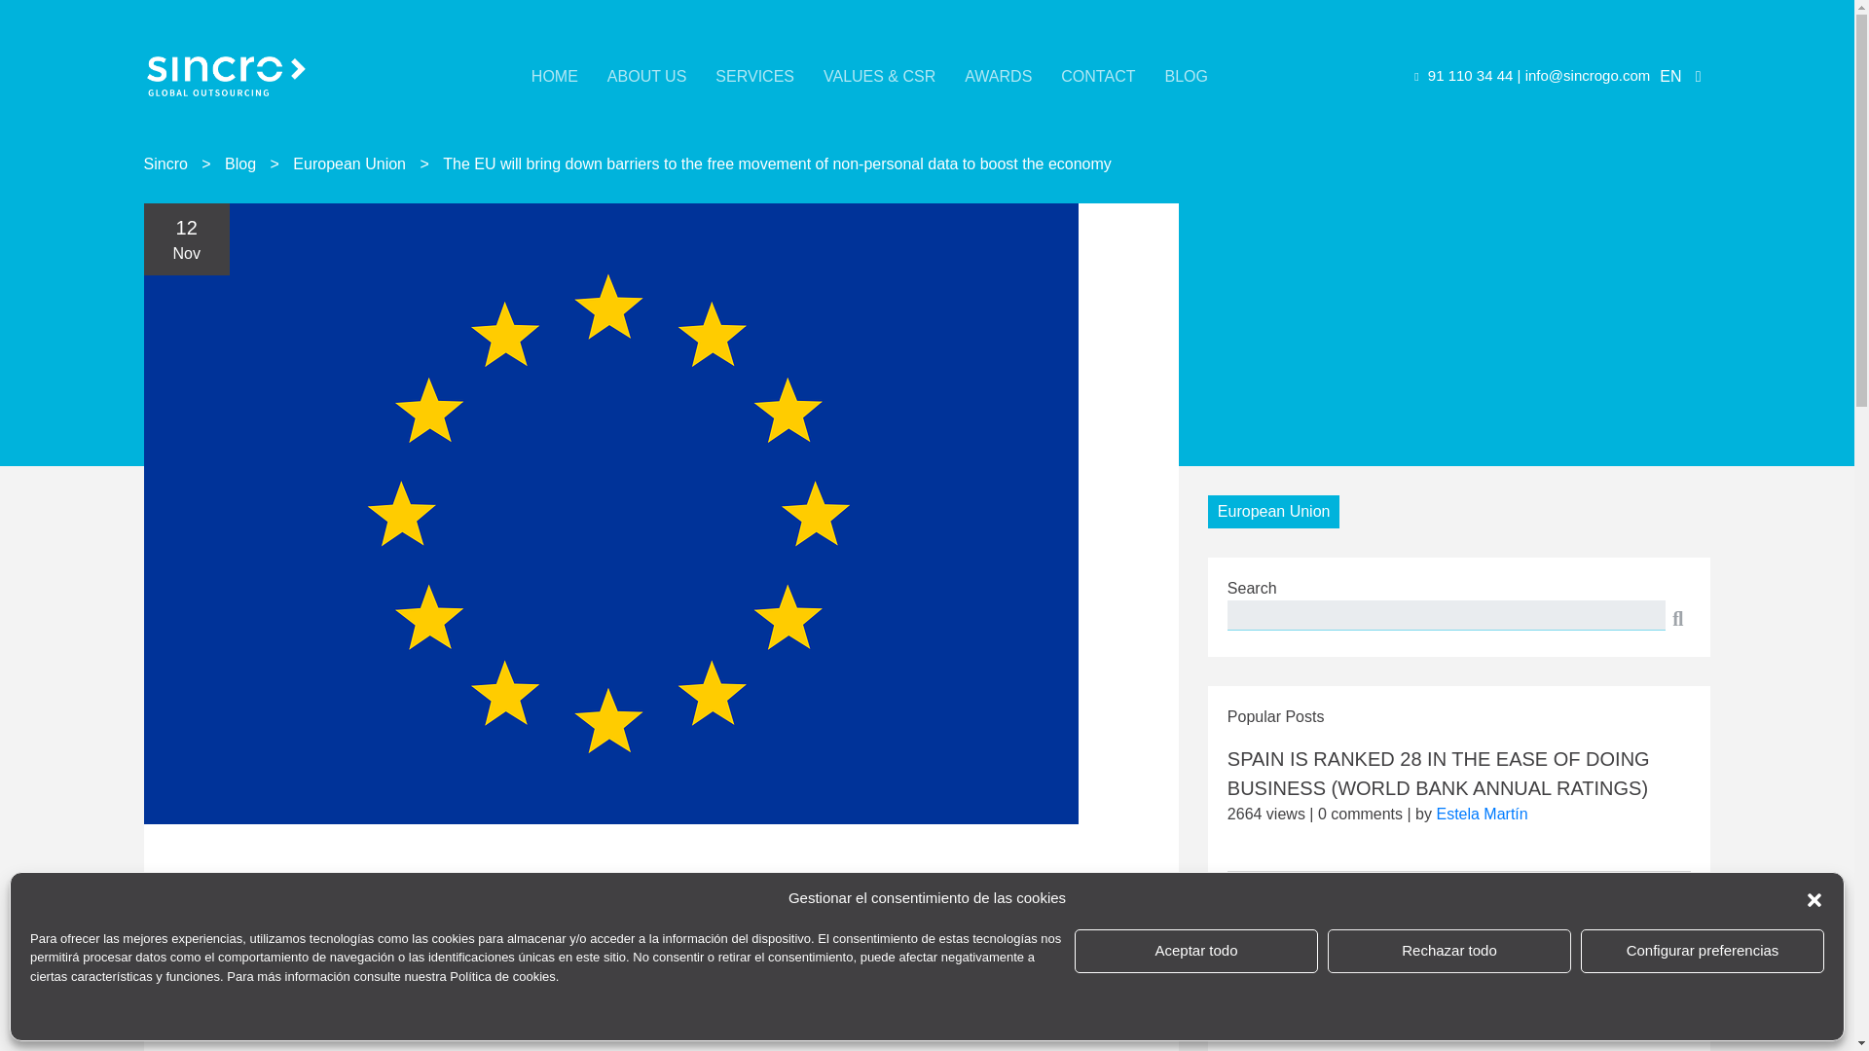 The image size is (1869, 1051). What do you see at coordinates (1098, 76) in the screenshot?
I see `CONTACT` at bounding box center [1098, 76].